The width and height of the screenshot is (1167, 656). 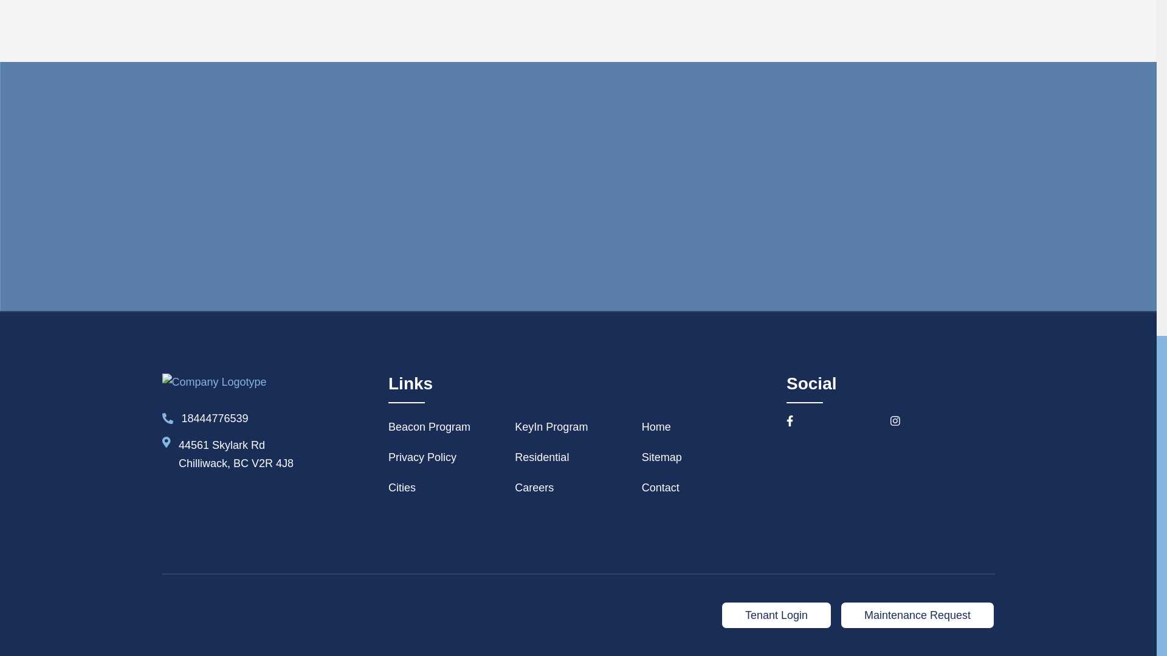 I want to click on KeyIn Program, so click(x=577, y=428).